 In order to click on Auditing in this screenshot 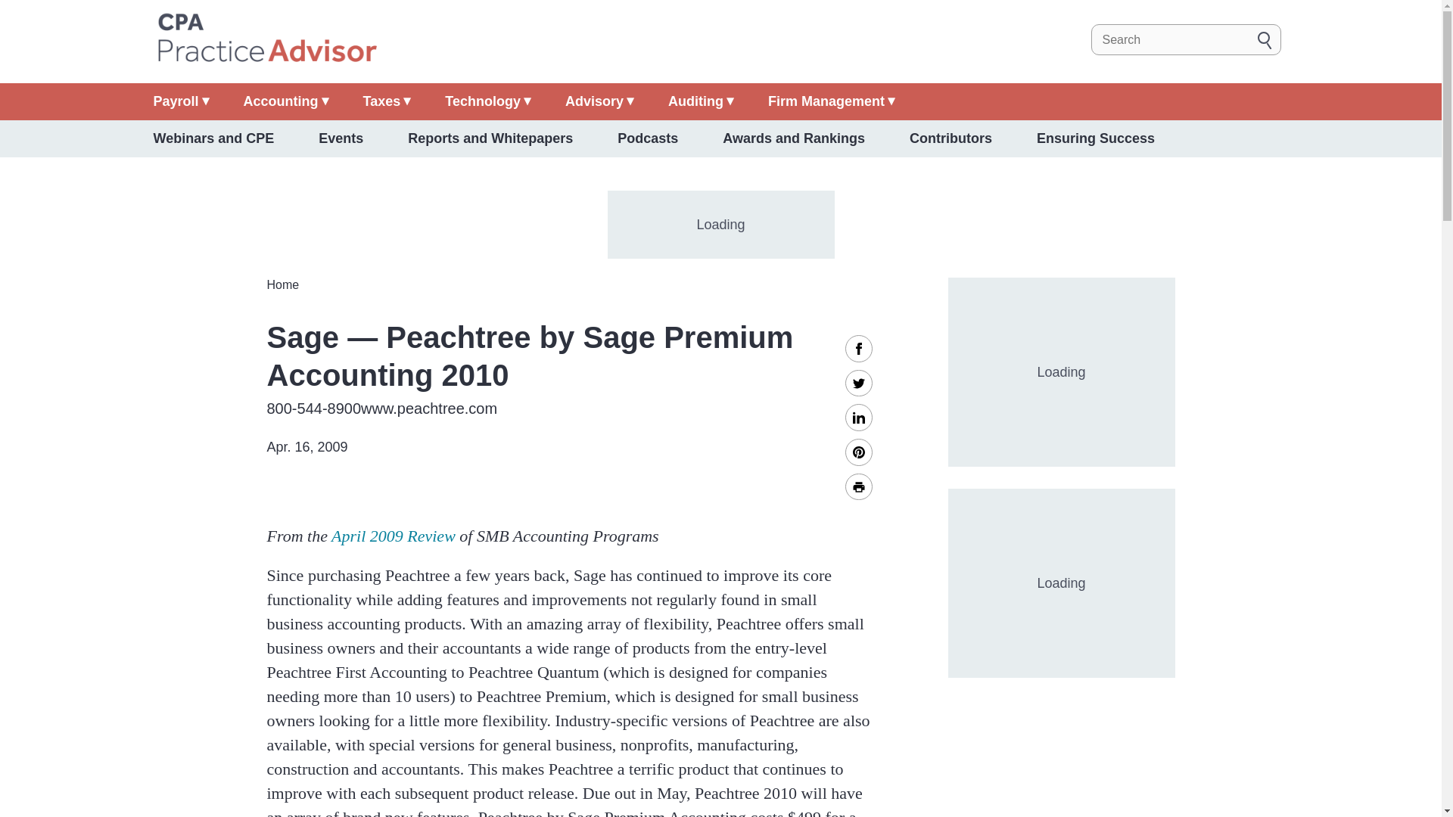, I will do `click(701, 101)`.